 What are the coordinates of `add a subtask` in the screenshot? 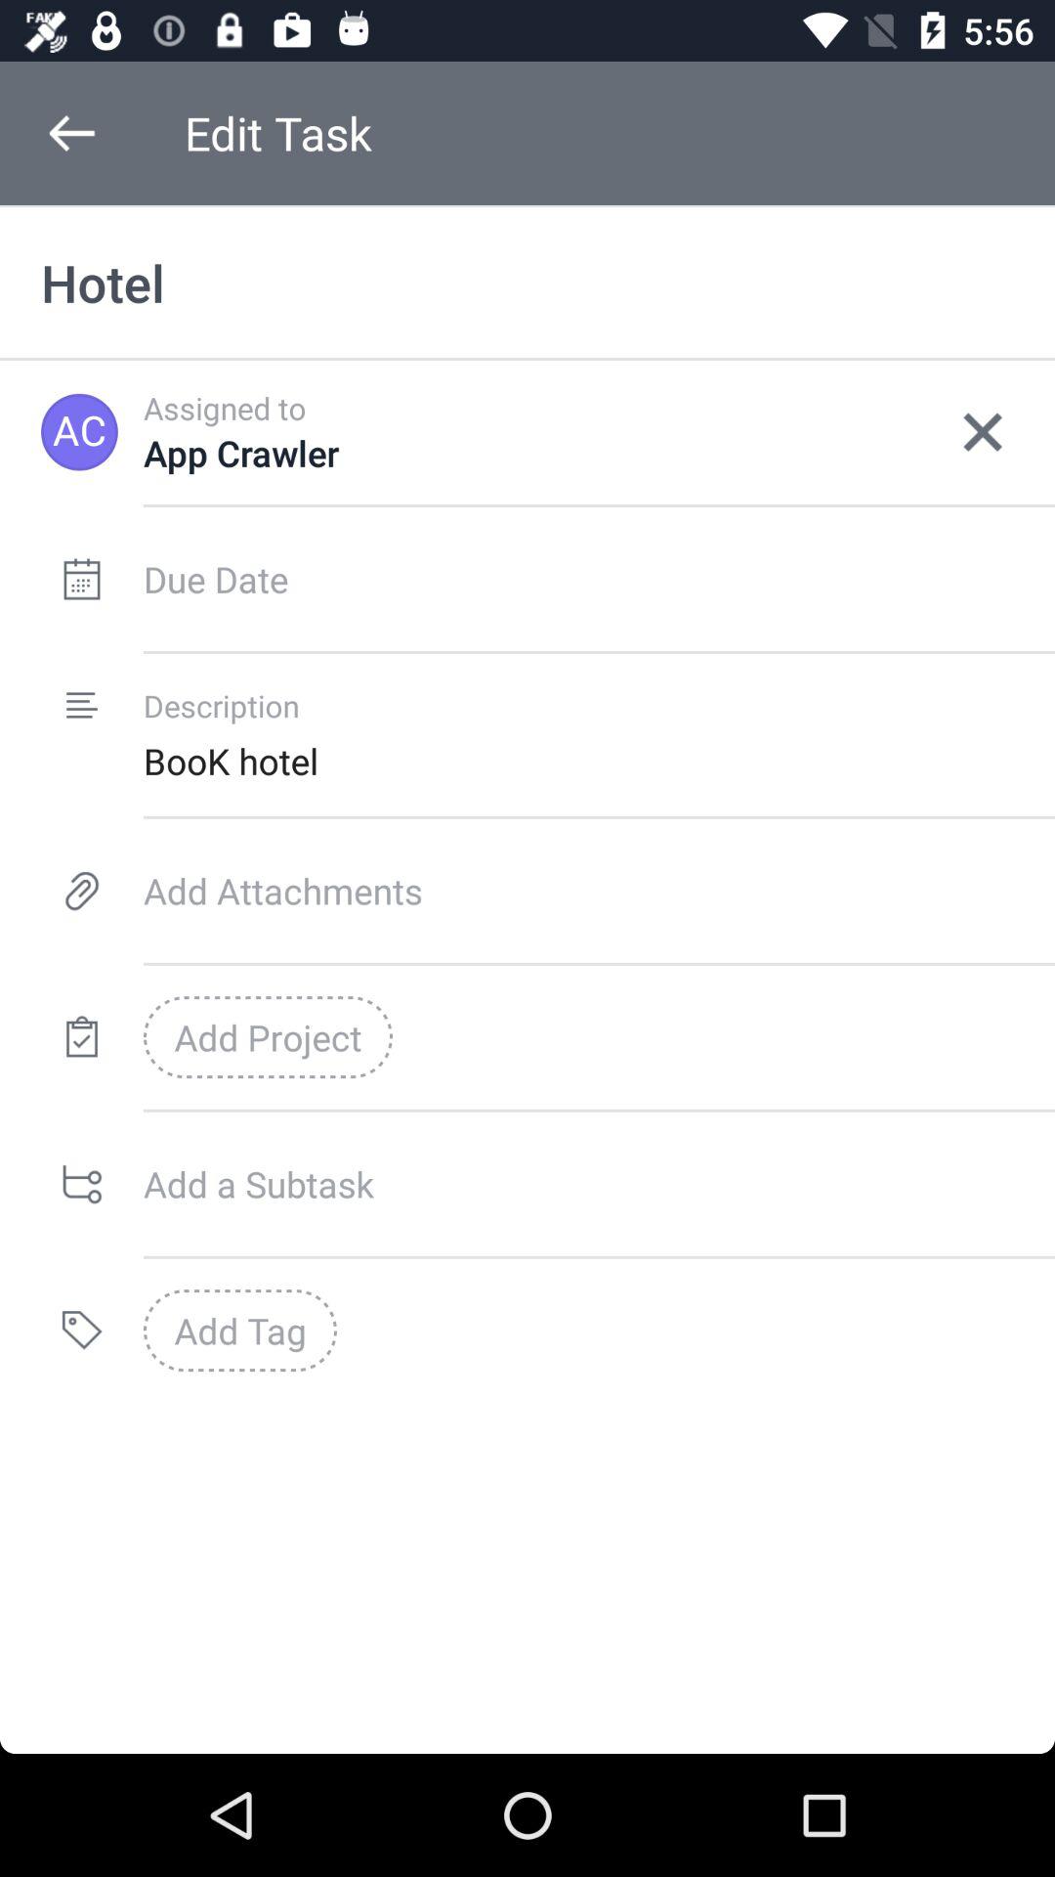 It's located at (600, 1184).